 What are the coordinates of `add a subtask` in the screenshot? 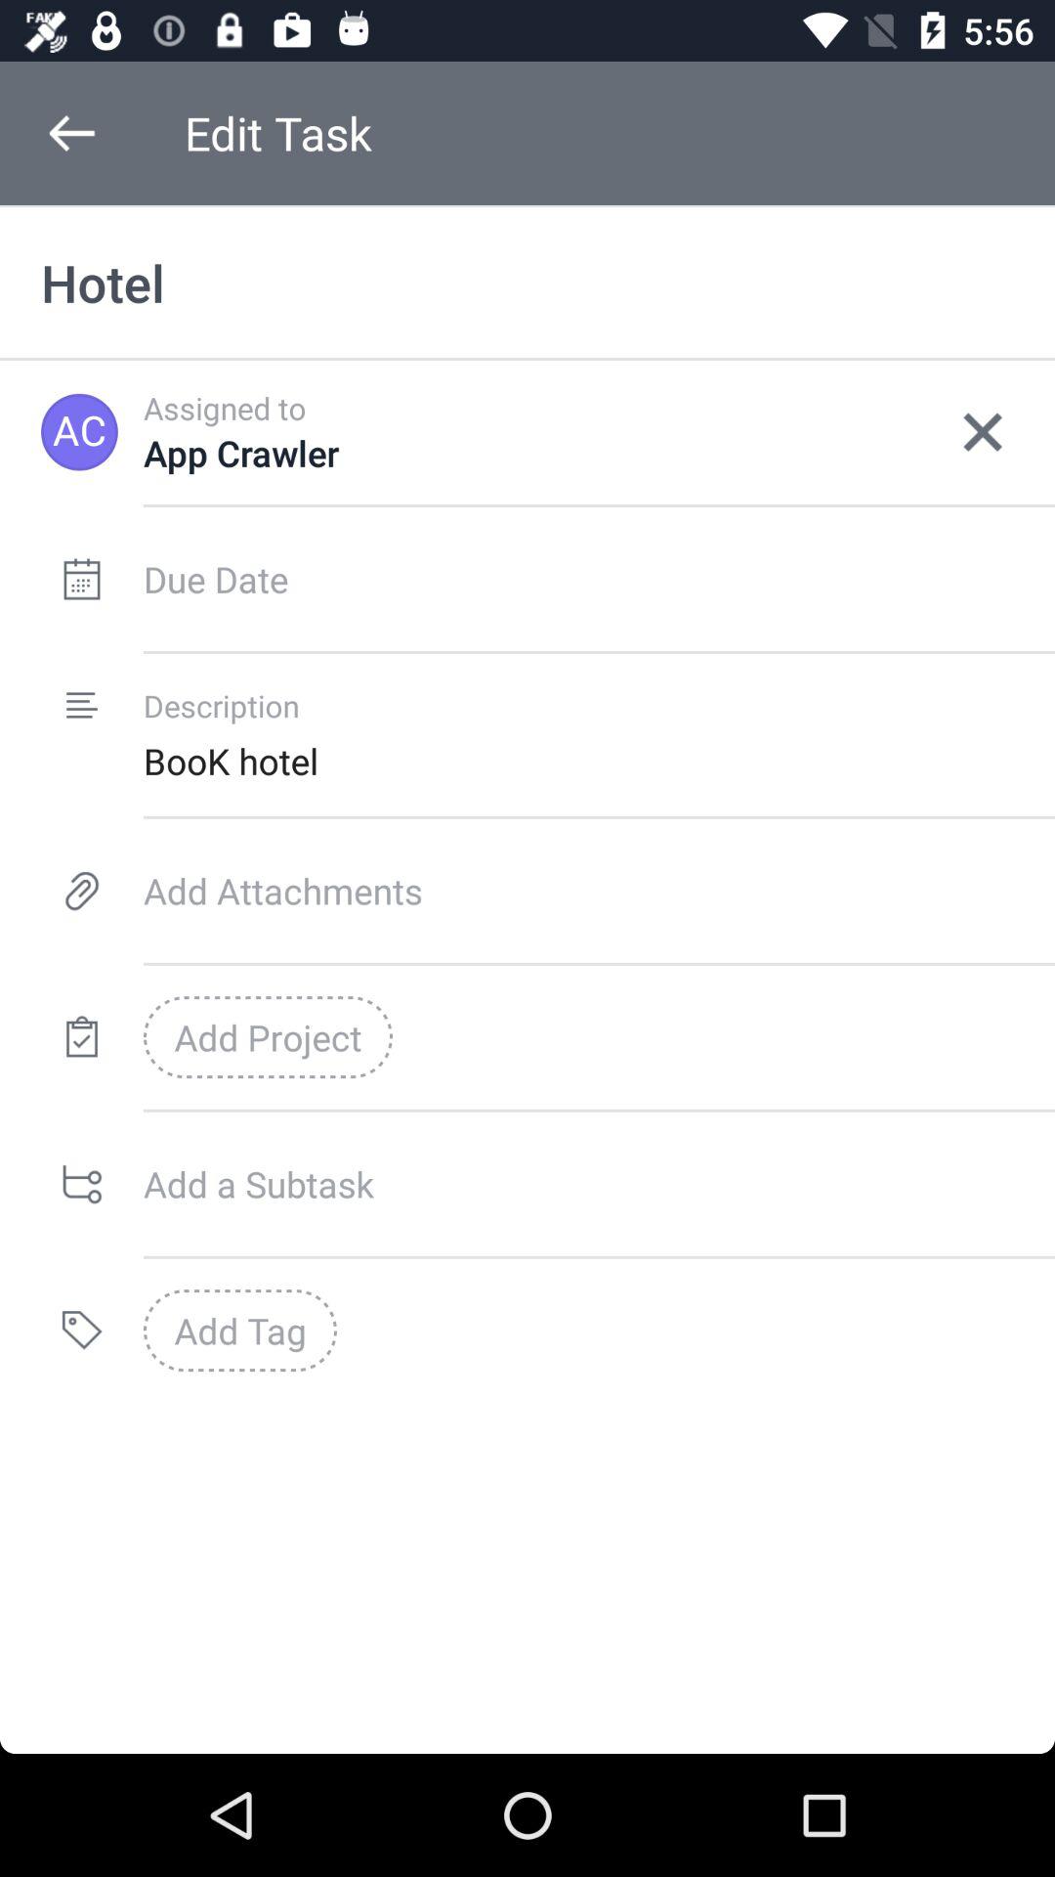 It's located at (600, 1184).